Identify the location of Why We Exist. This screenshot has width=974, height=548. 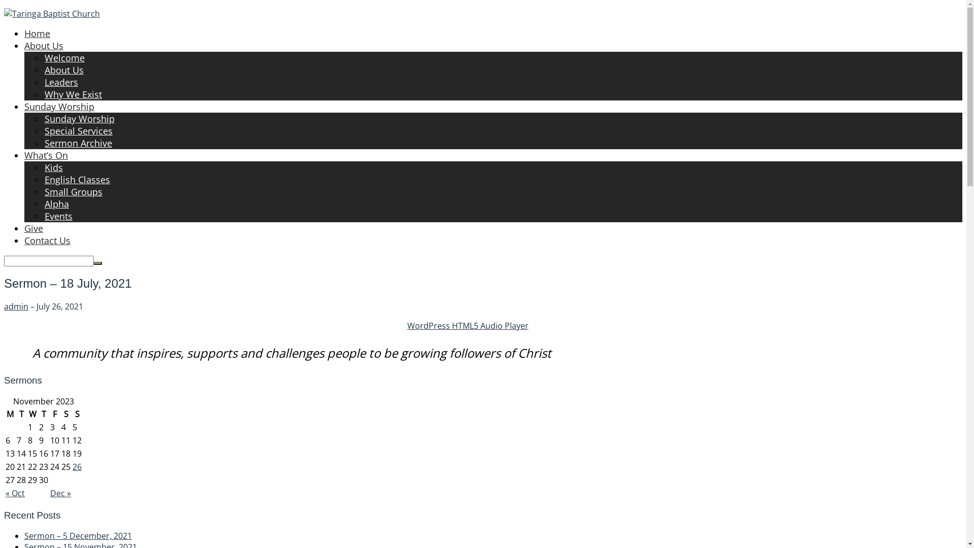
(73, 94).